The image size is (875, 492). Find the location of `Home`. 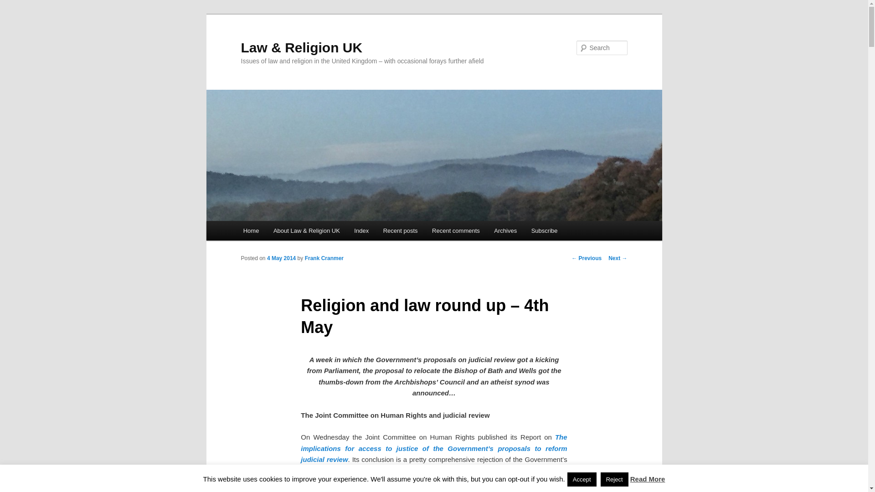

Home is located at coordinates (251, 231).